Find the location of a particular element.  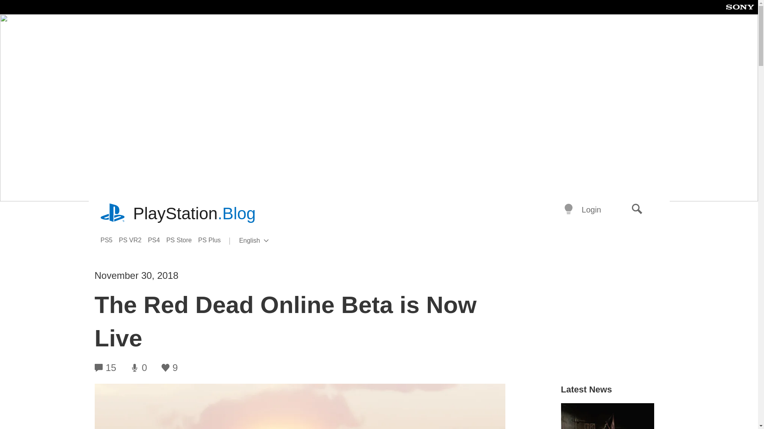

Login is located at coordinates (591, 210).